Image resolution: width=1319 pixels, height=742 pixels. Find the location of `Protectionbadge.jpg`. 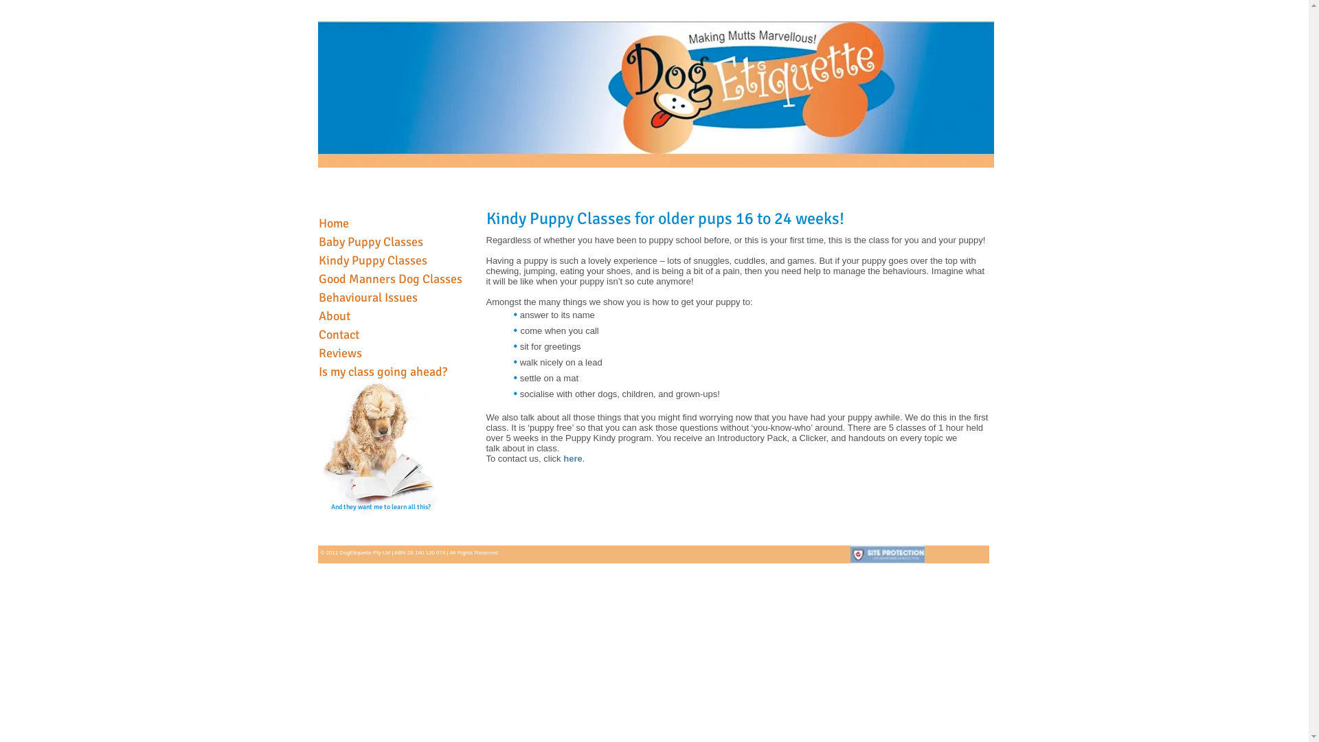

Protectionbadge.jpg is located at coordinates (888, 554).